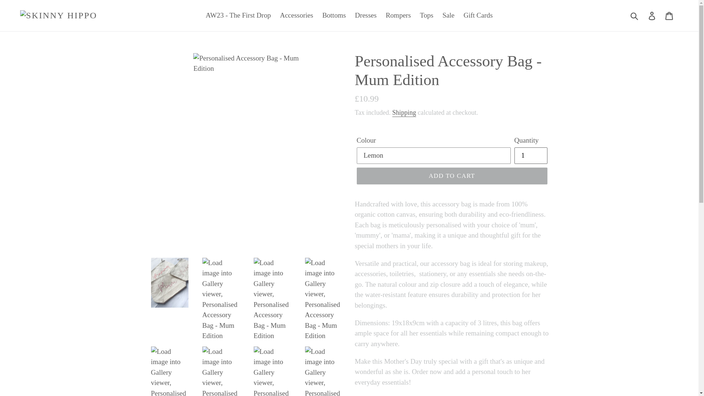 Image resolution: width=704 pixels, height=396 pixels. I want to click on Submit, so click(635, 15).